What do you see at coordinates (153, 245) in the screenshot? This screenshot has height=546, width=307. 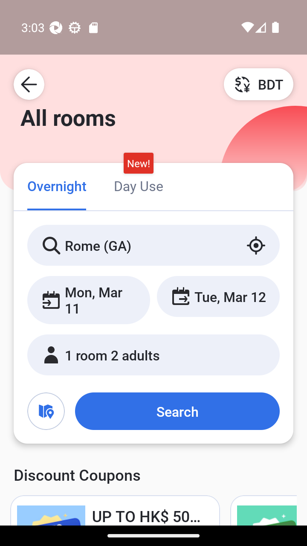 I see `Rome (GA)` at bounding box center [153, 245].